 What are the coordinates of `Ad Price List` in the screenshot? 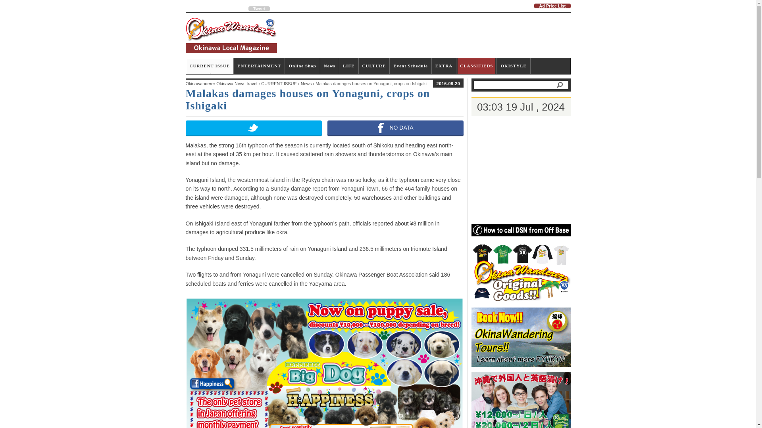 It's located at (552, 6).